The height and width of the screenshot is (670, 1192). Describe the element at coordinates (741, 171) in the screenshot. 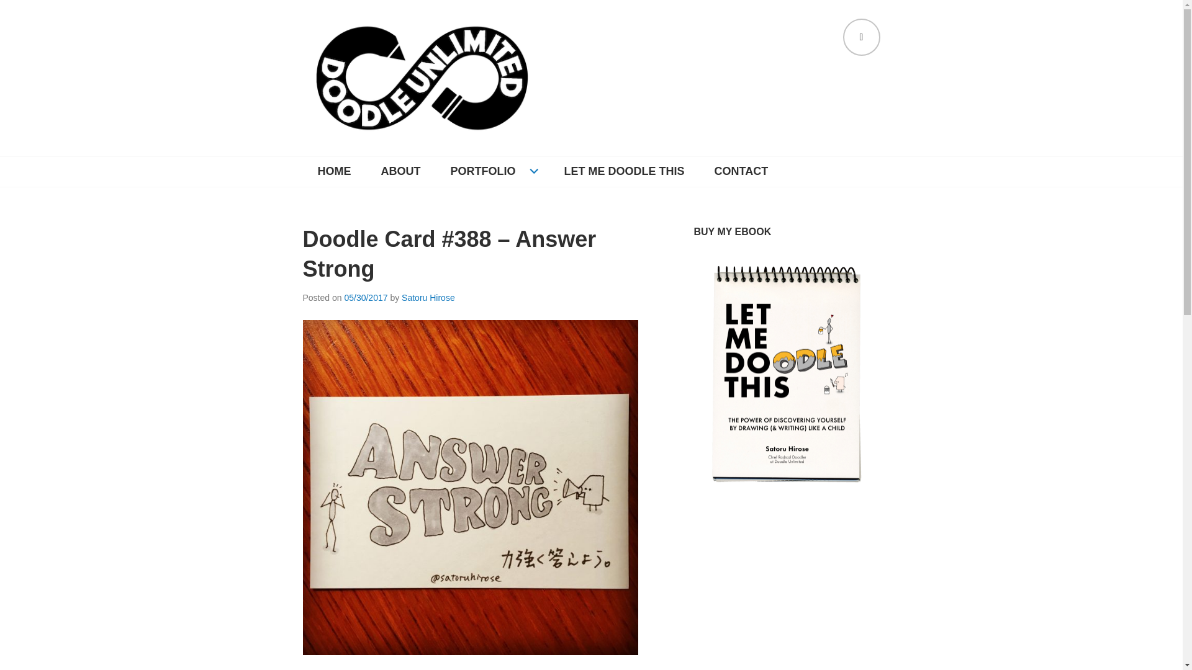

I see `CONTACT` at that location.